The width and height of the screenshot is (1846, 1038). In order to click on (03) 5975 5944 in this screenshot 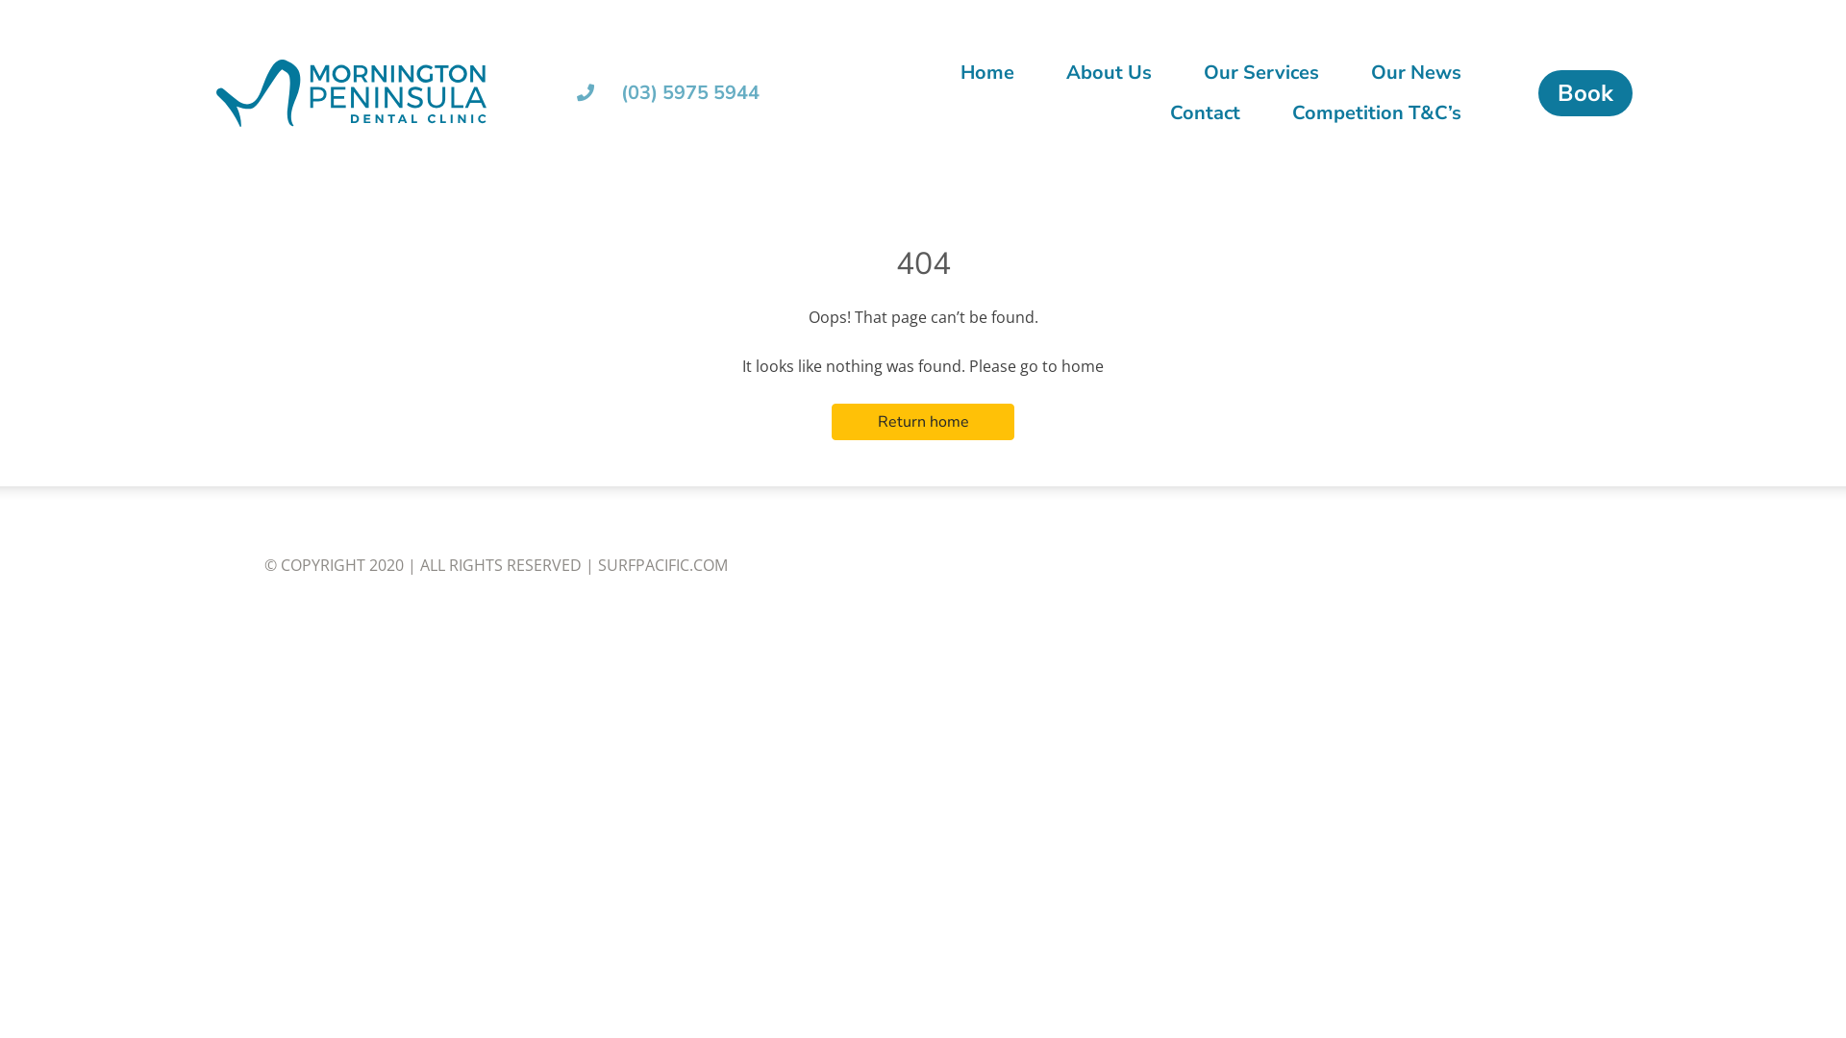, I will do `click(668, 92)`.